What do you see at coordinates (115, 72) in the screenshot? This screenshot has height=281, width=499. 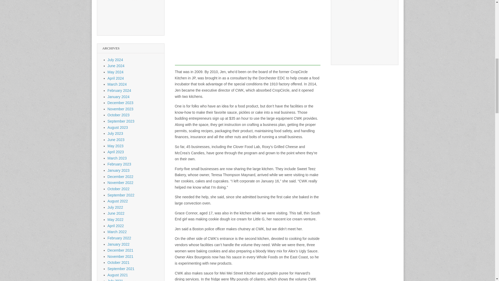 I see `May 2024` at bounding box center [115, 72].